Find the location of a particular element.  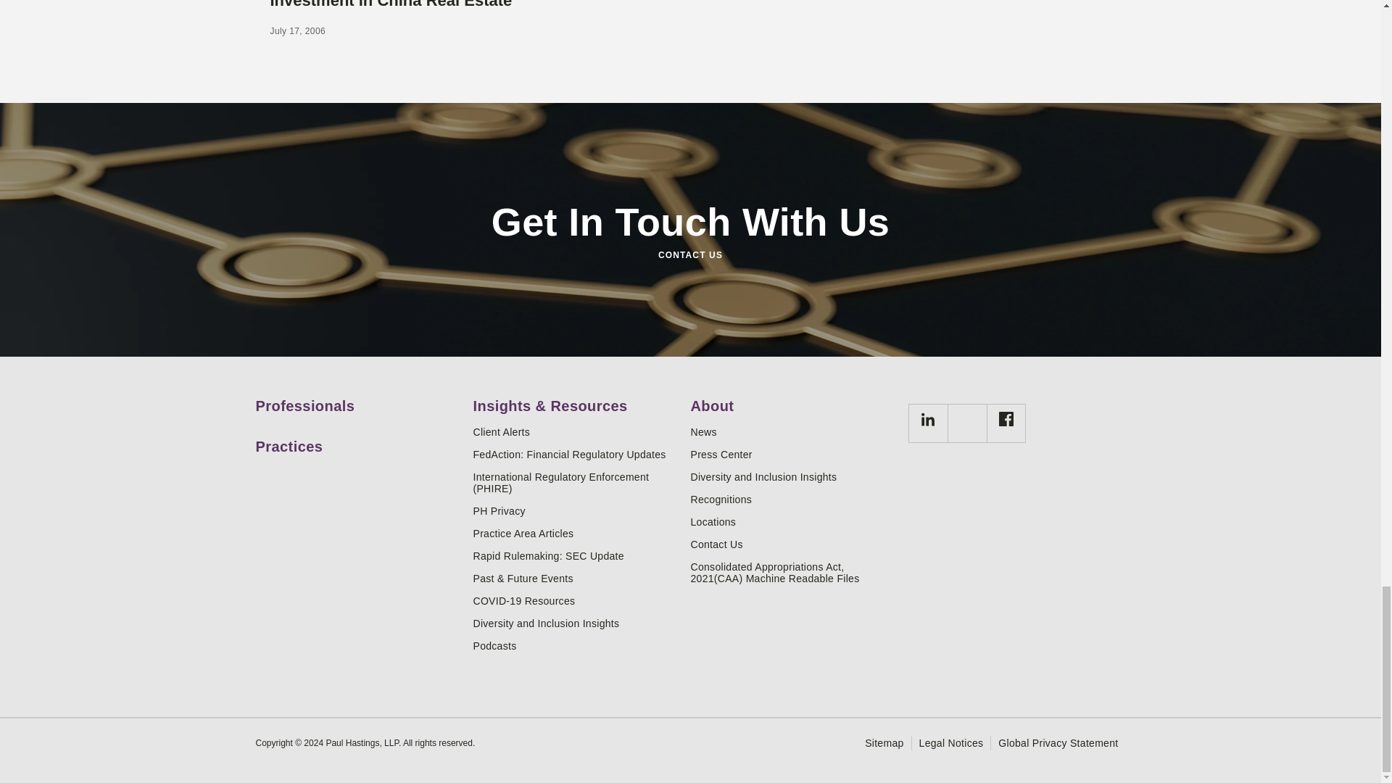

News is located at coordinates (793, 431).